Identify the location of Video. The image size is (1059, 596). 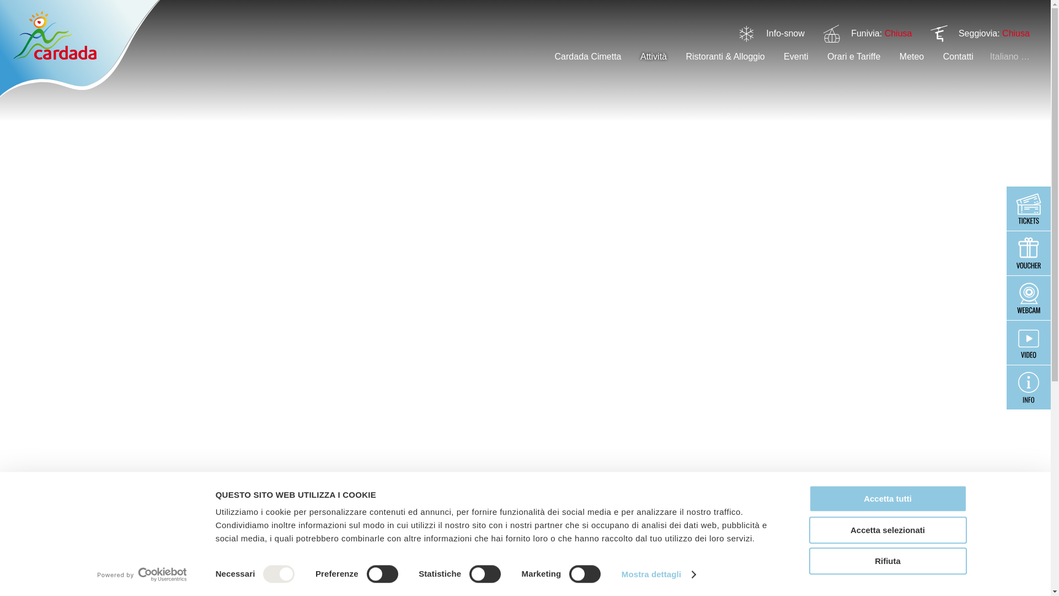
(1029, 343).